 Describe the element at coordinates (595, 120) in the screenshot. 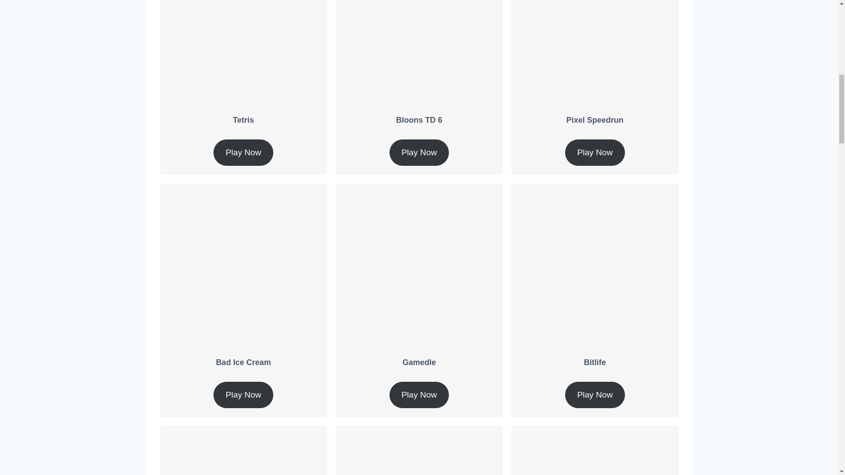

I see `Pixel Speedrun` at that location.